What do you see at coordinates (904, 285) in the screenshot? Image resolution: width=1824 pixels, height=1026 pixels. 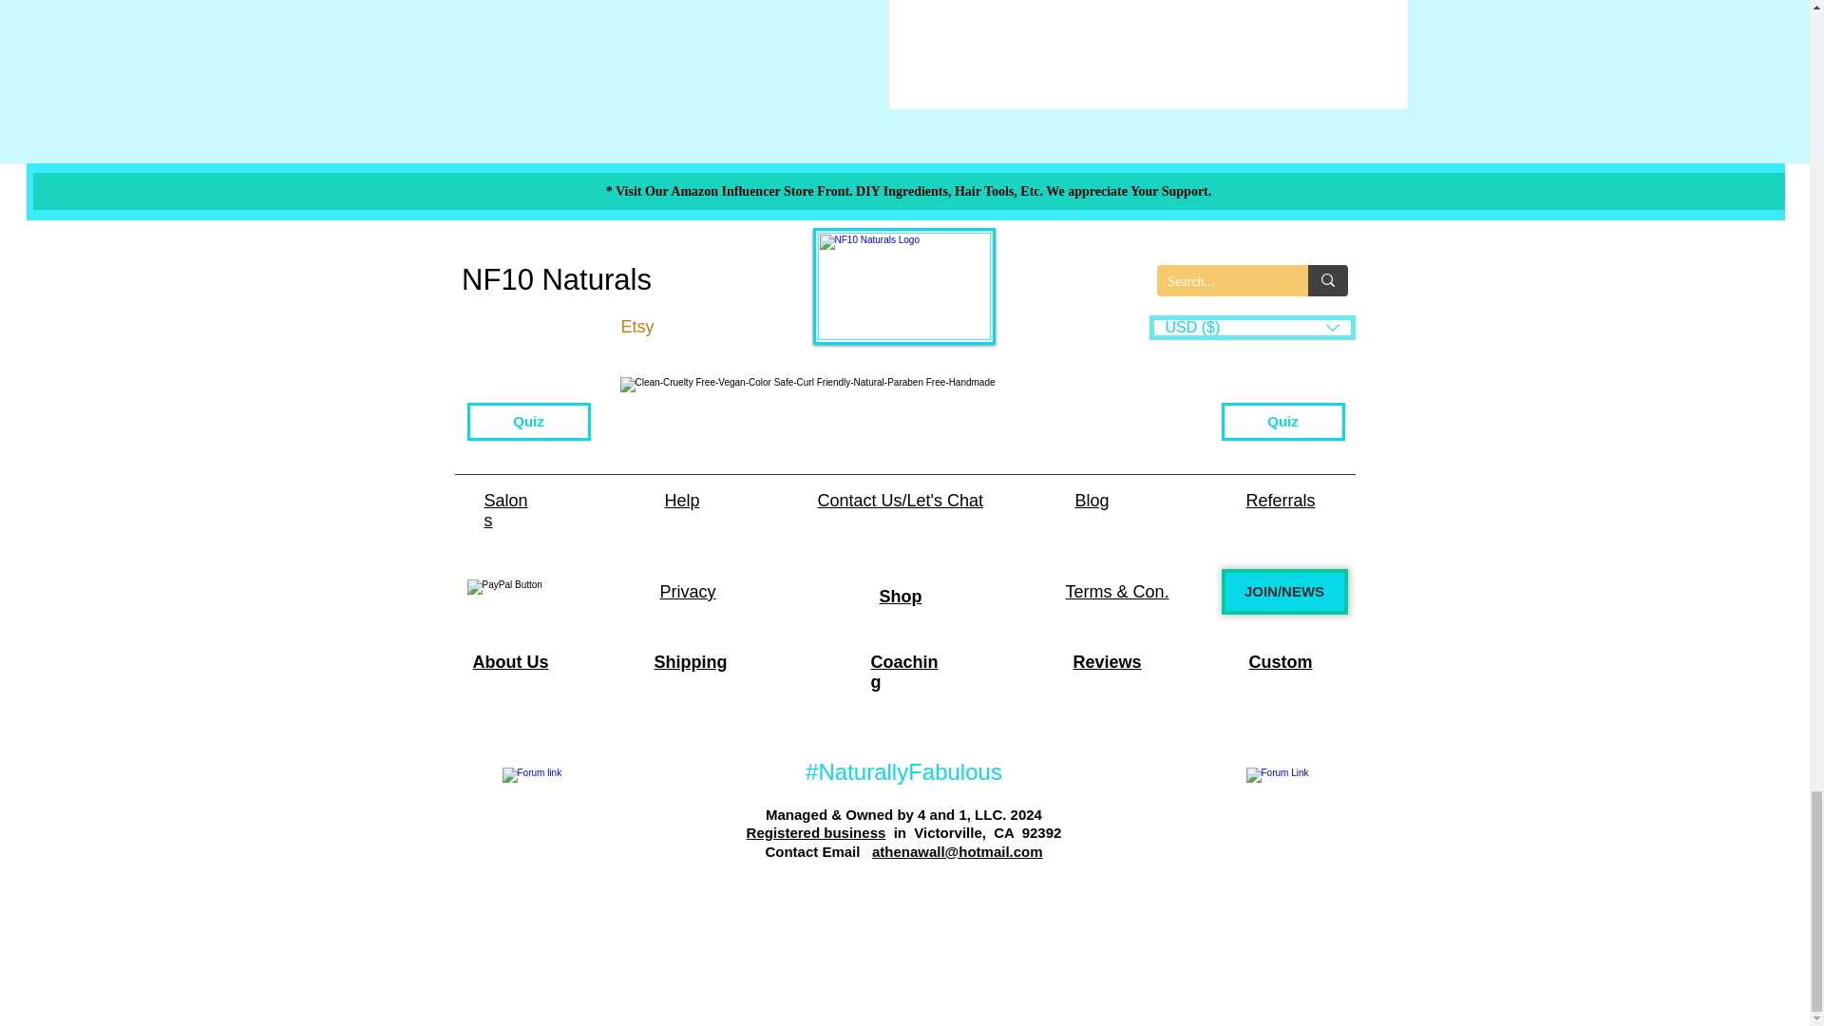 I see `Handcrafted Custom Natural Care` at bounding box center [904, 285].